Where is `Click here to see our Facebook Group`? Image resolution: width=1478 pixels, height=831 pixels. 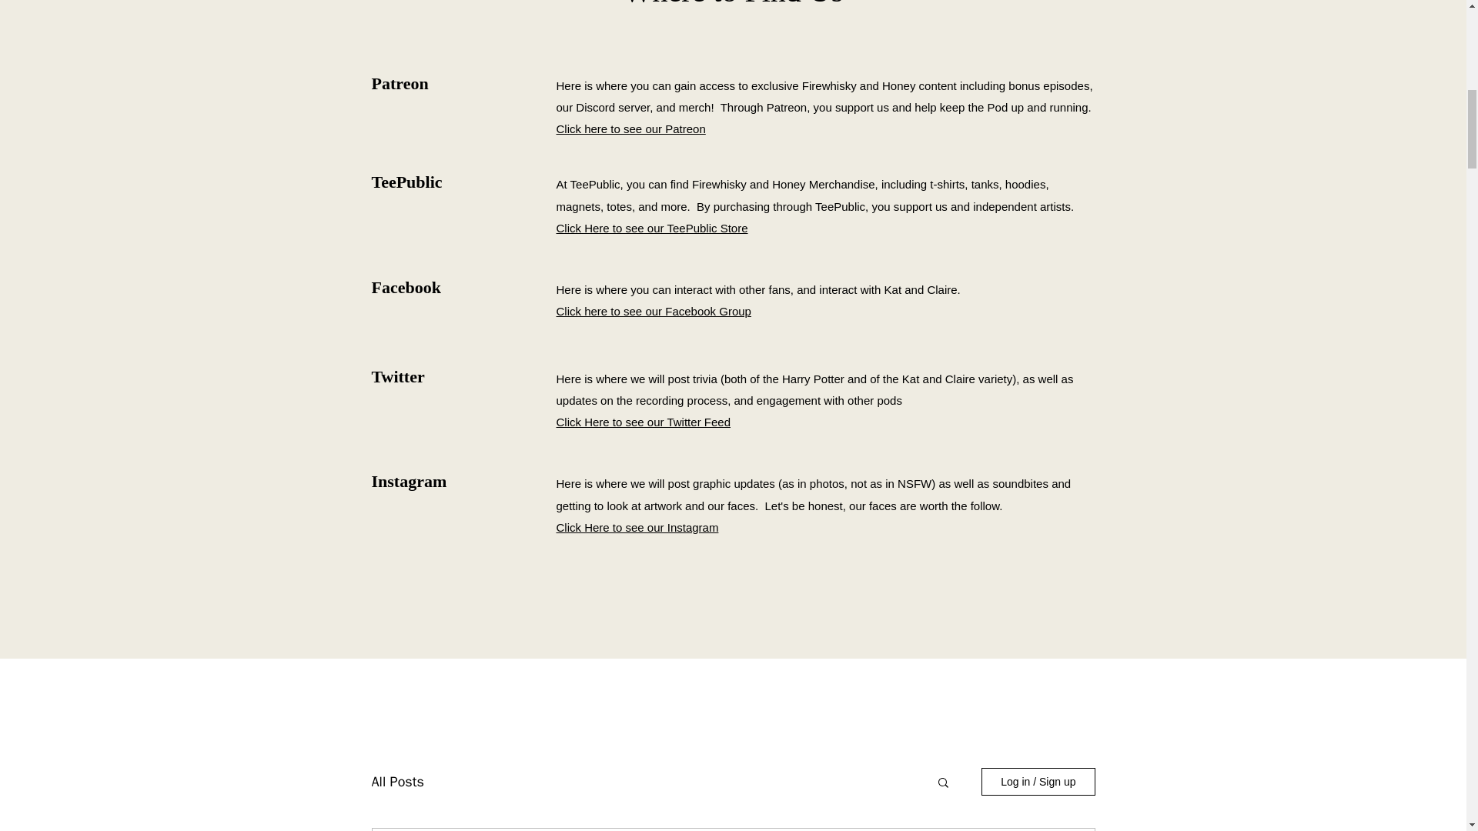 Click here to see our Facebook Group is located at coordinates (653, 311).